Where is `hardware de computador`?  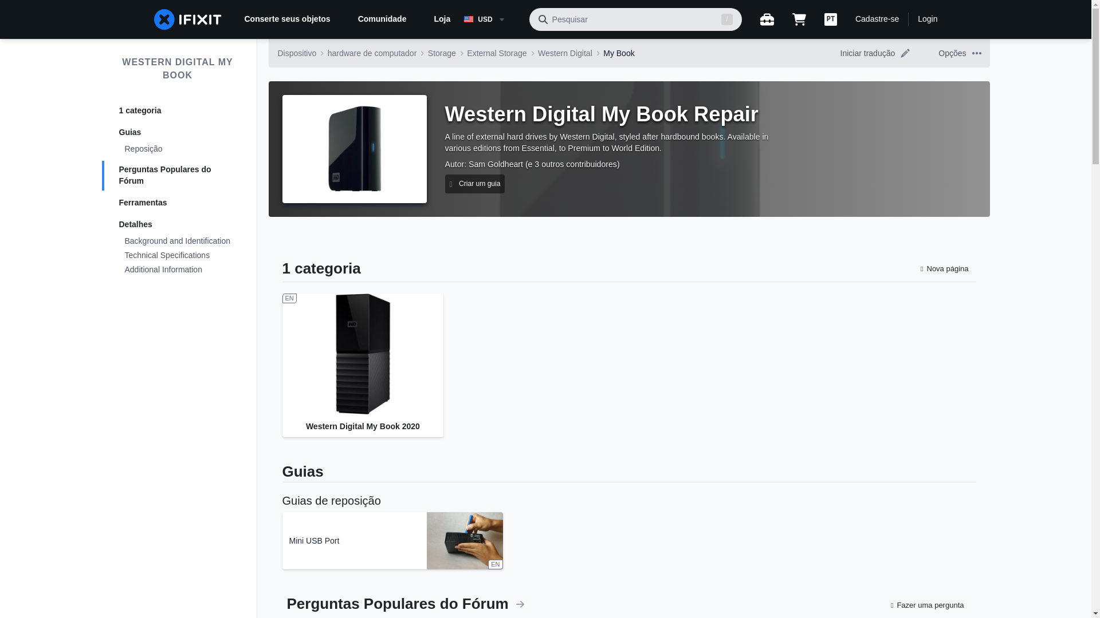 hardware de computador is located at coordinates (372, 53).